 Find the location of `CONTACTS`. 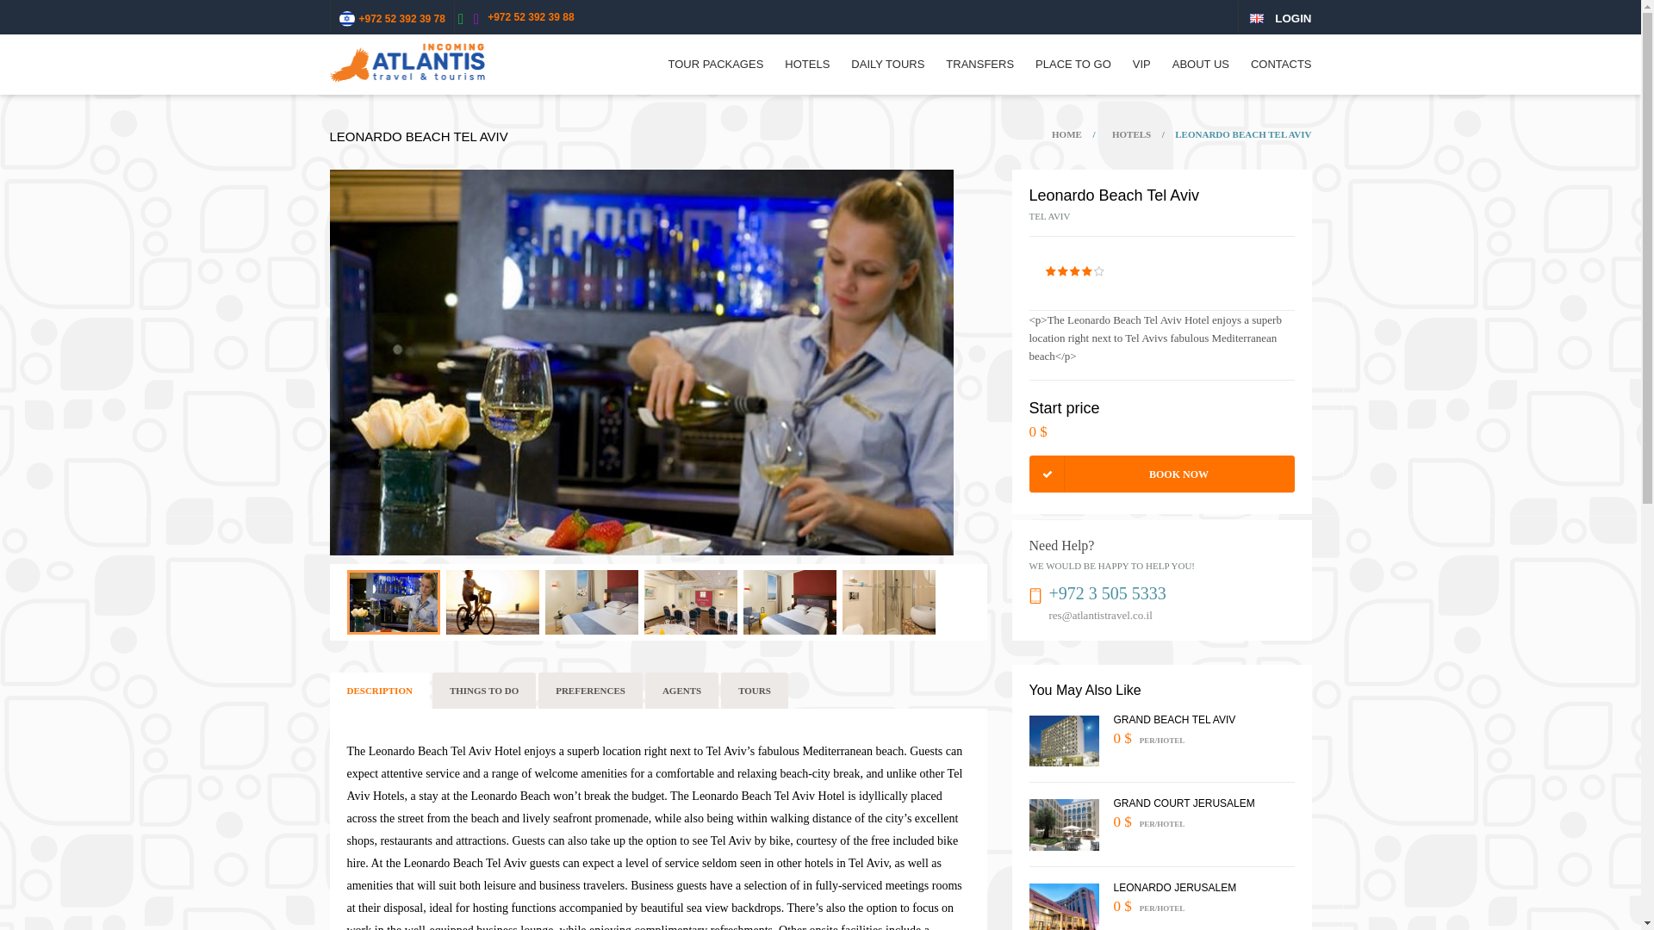

CONTACTS is located at coordinates (1280, 71).